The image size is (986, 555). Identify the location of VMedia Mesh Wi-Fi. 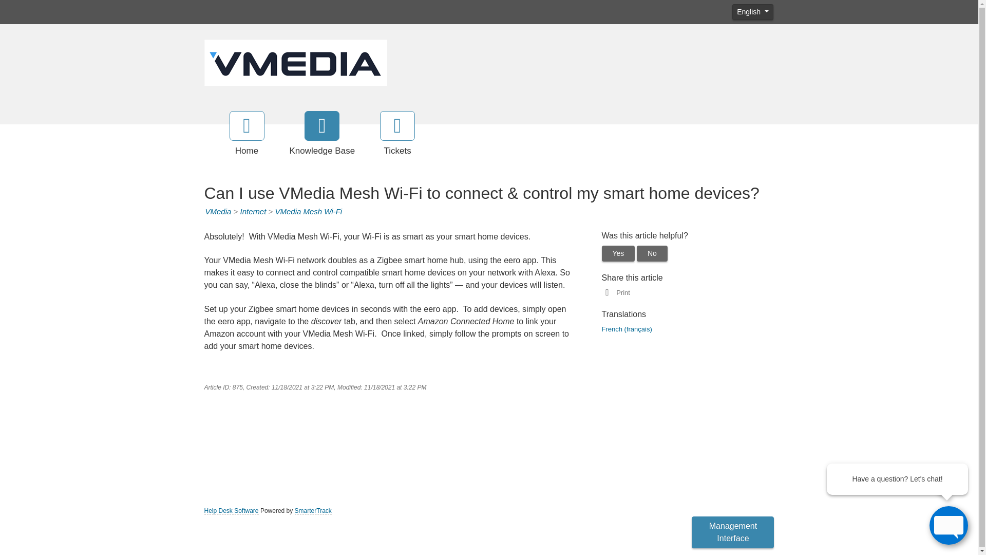
(308, 211).